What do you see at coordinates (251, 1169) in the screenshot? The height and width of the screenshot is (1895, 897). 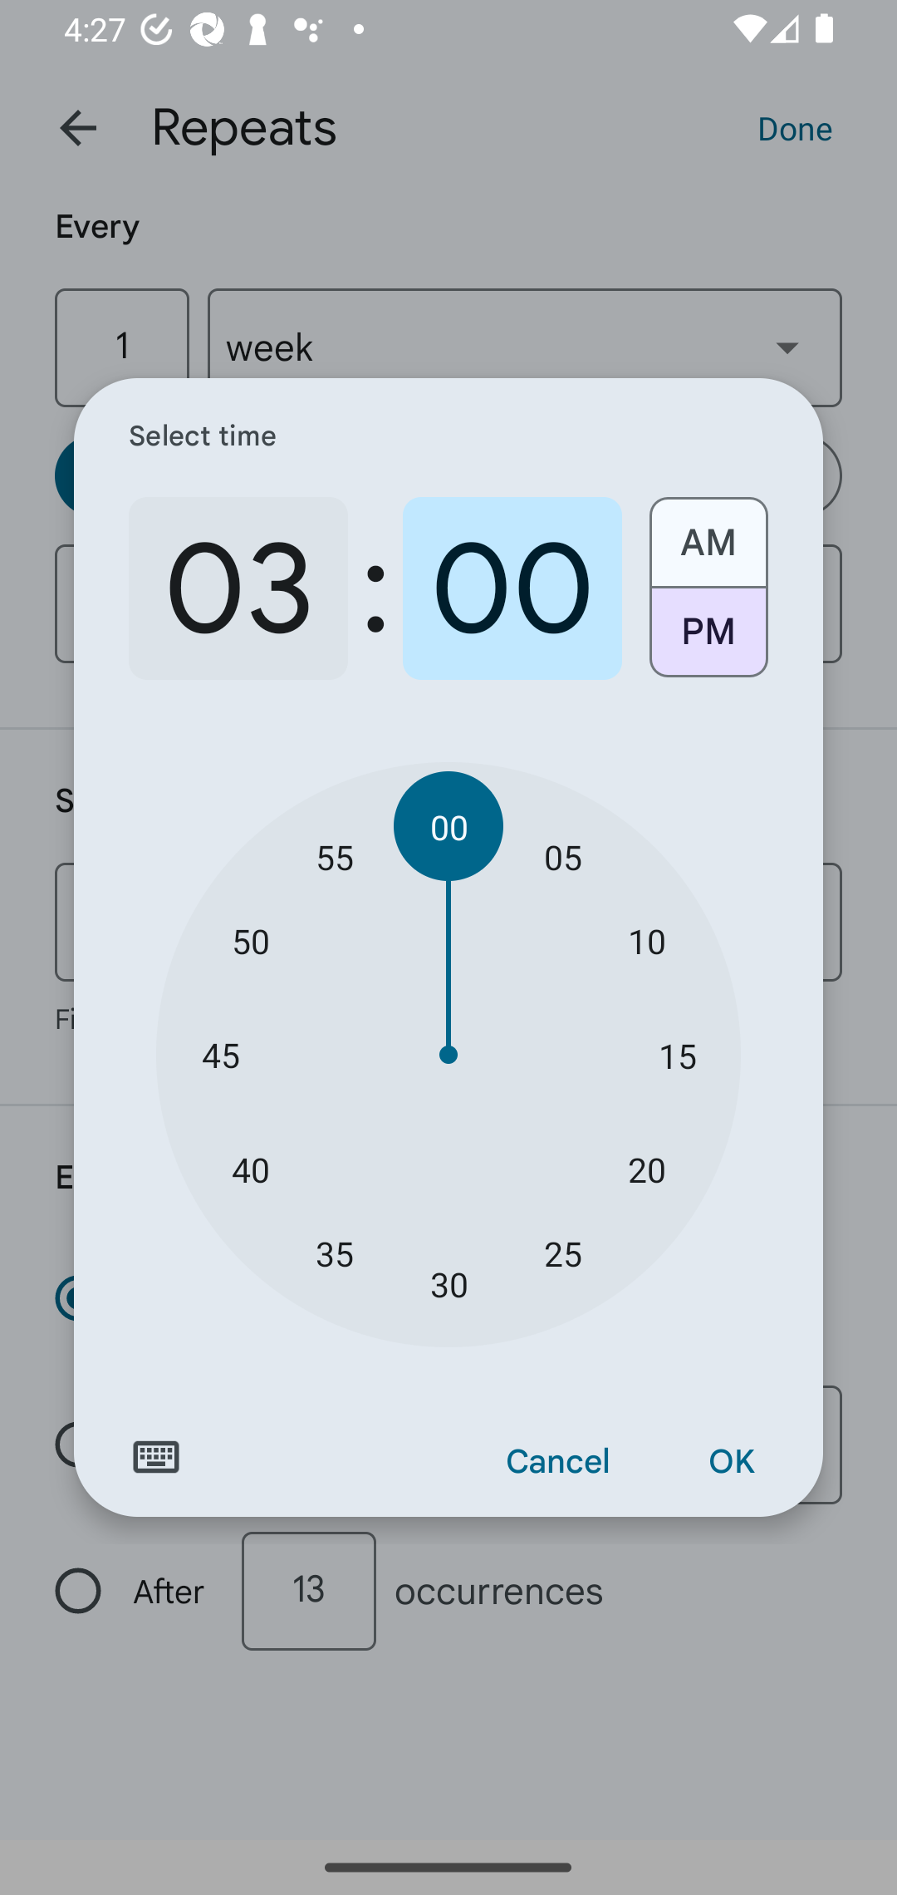 I see `40 40 minutes` at bounding box center [251, 1169].